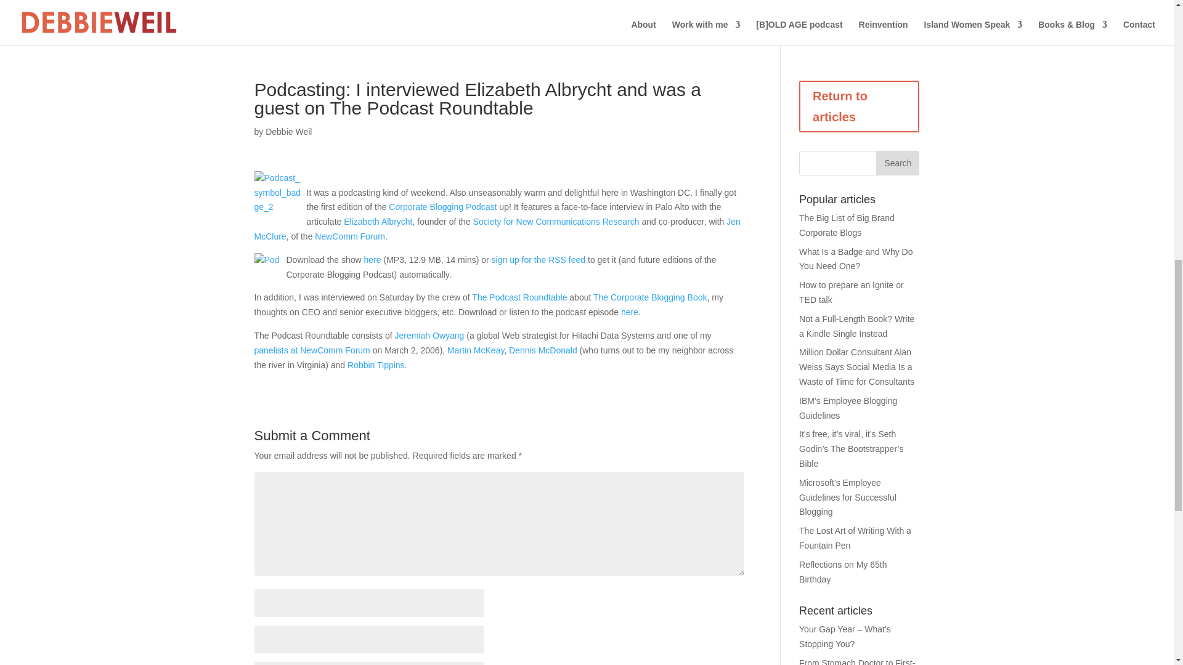  I want to click on Posts by Debbie Weil, so click(288, 132).